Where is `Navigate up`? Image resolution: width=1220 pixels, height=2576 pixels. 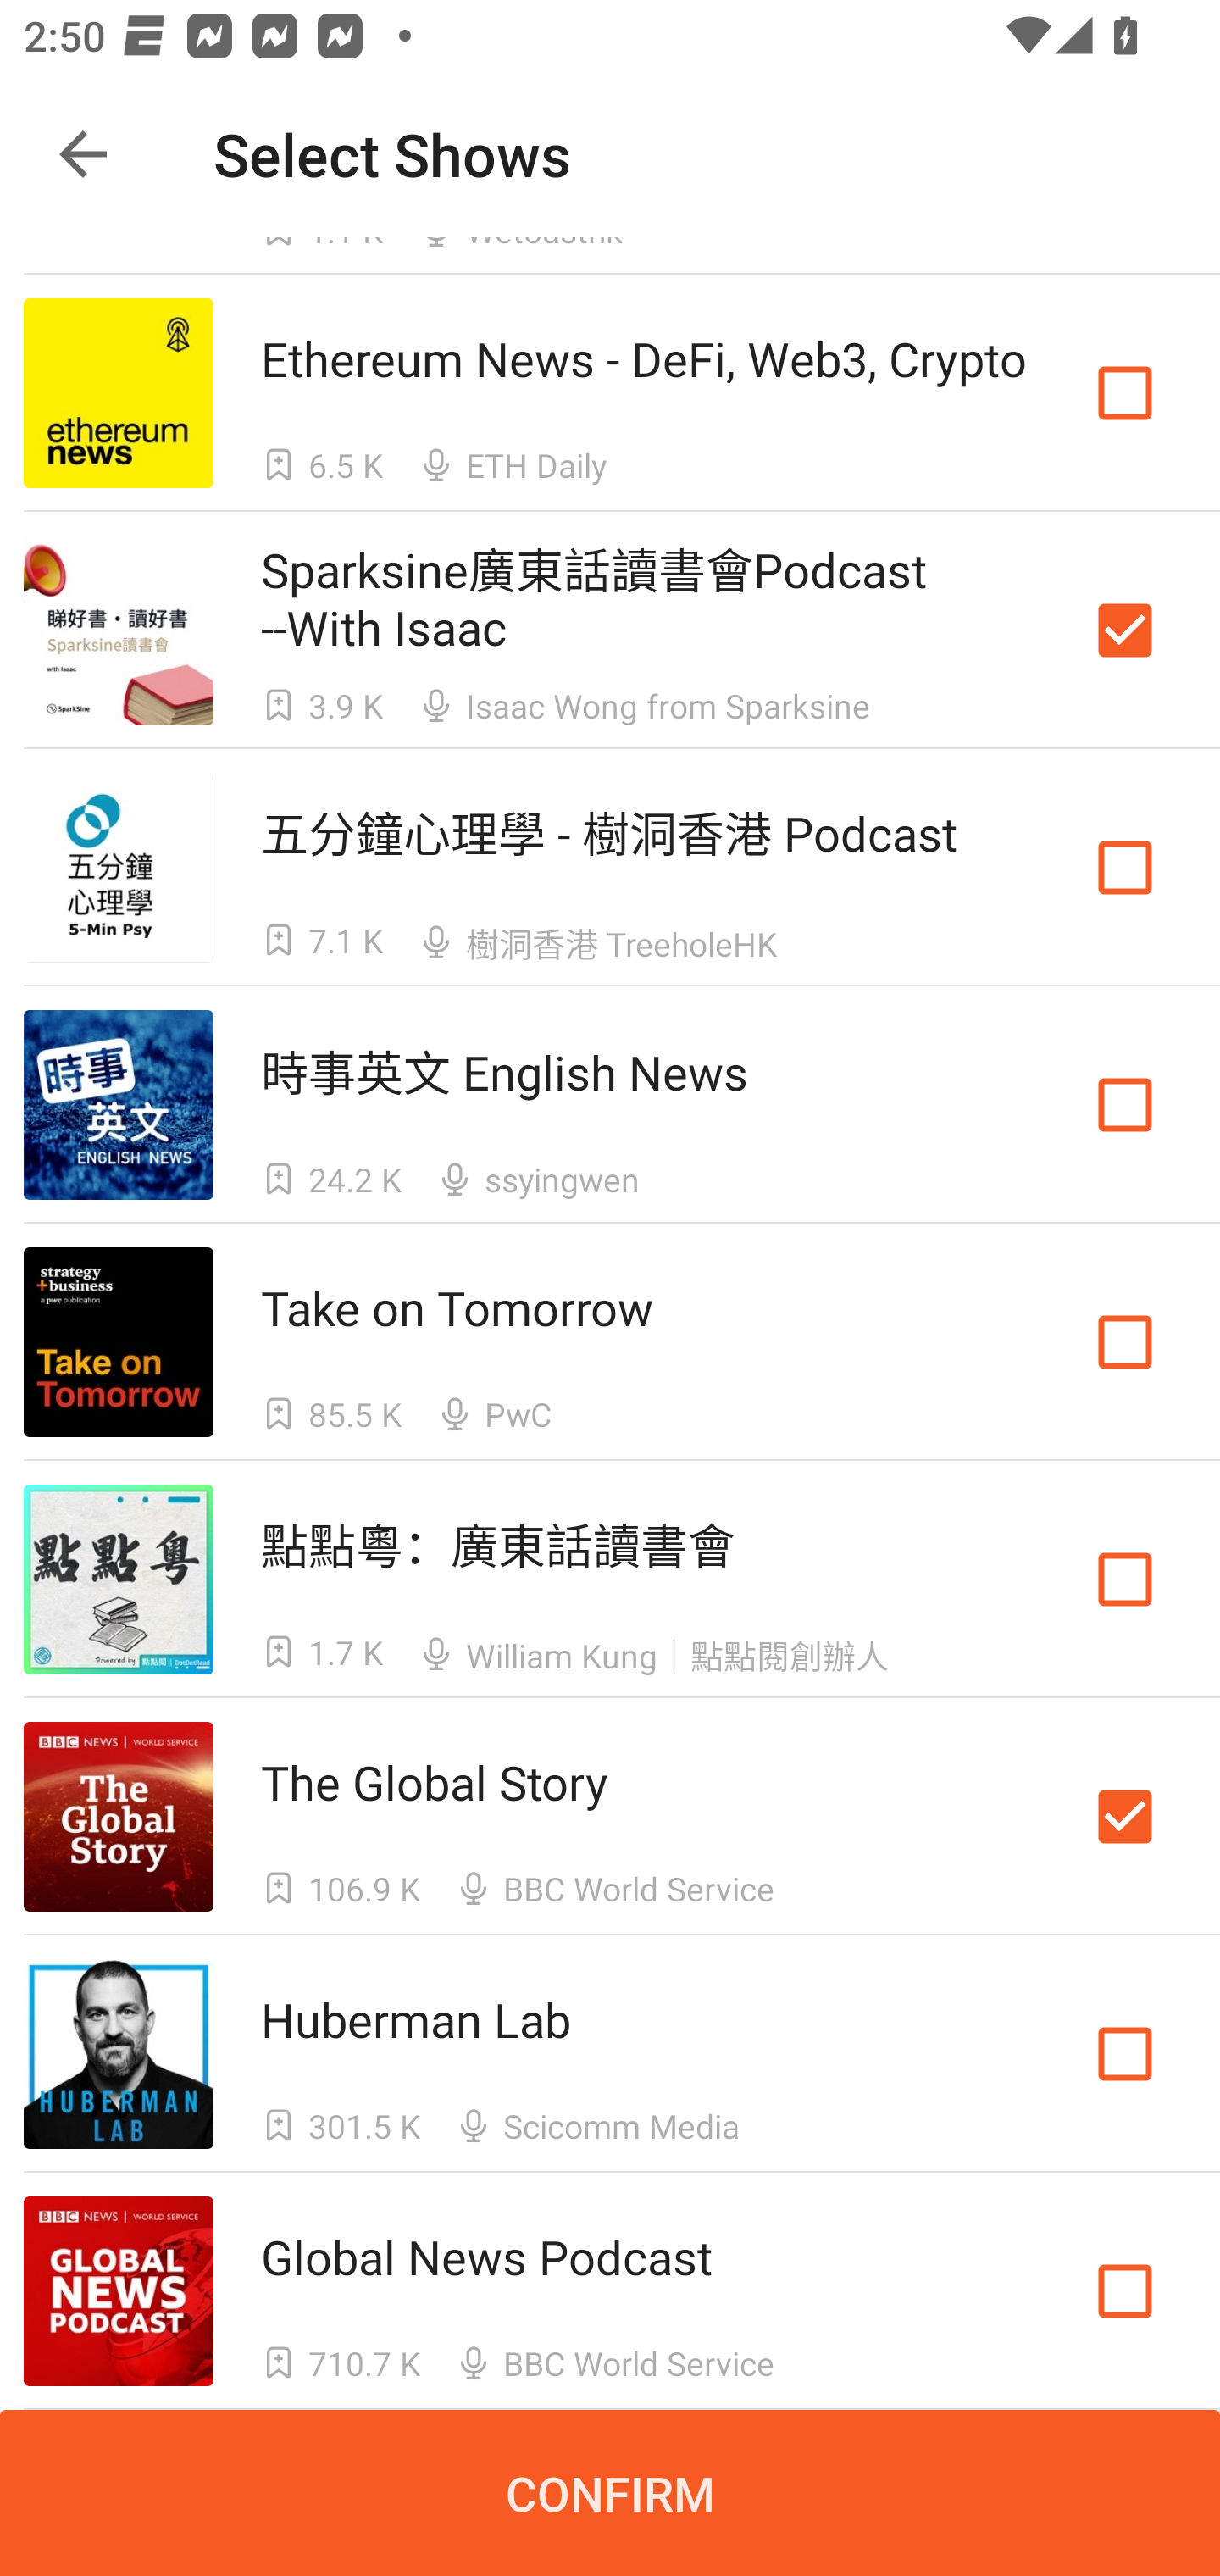 Navigate up is located at coordinates (83, 154).